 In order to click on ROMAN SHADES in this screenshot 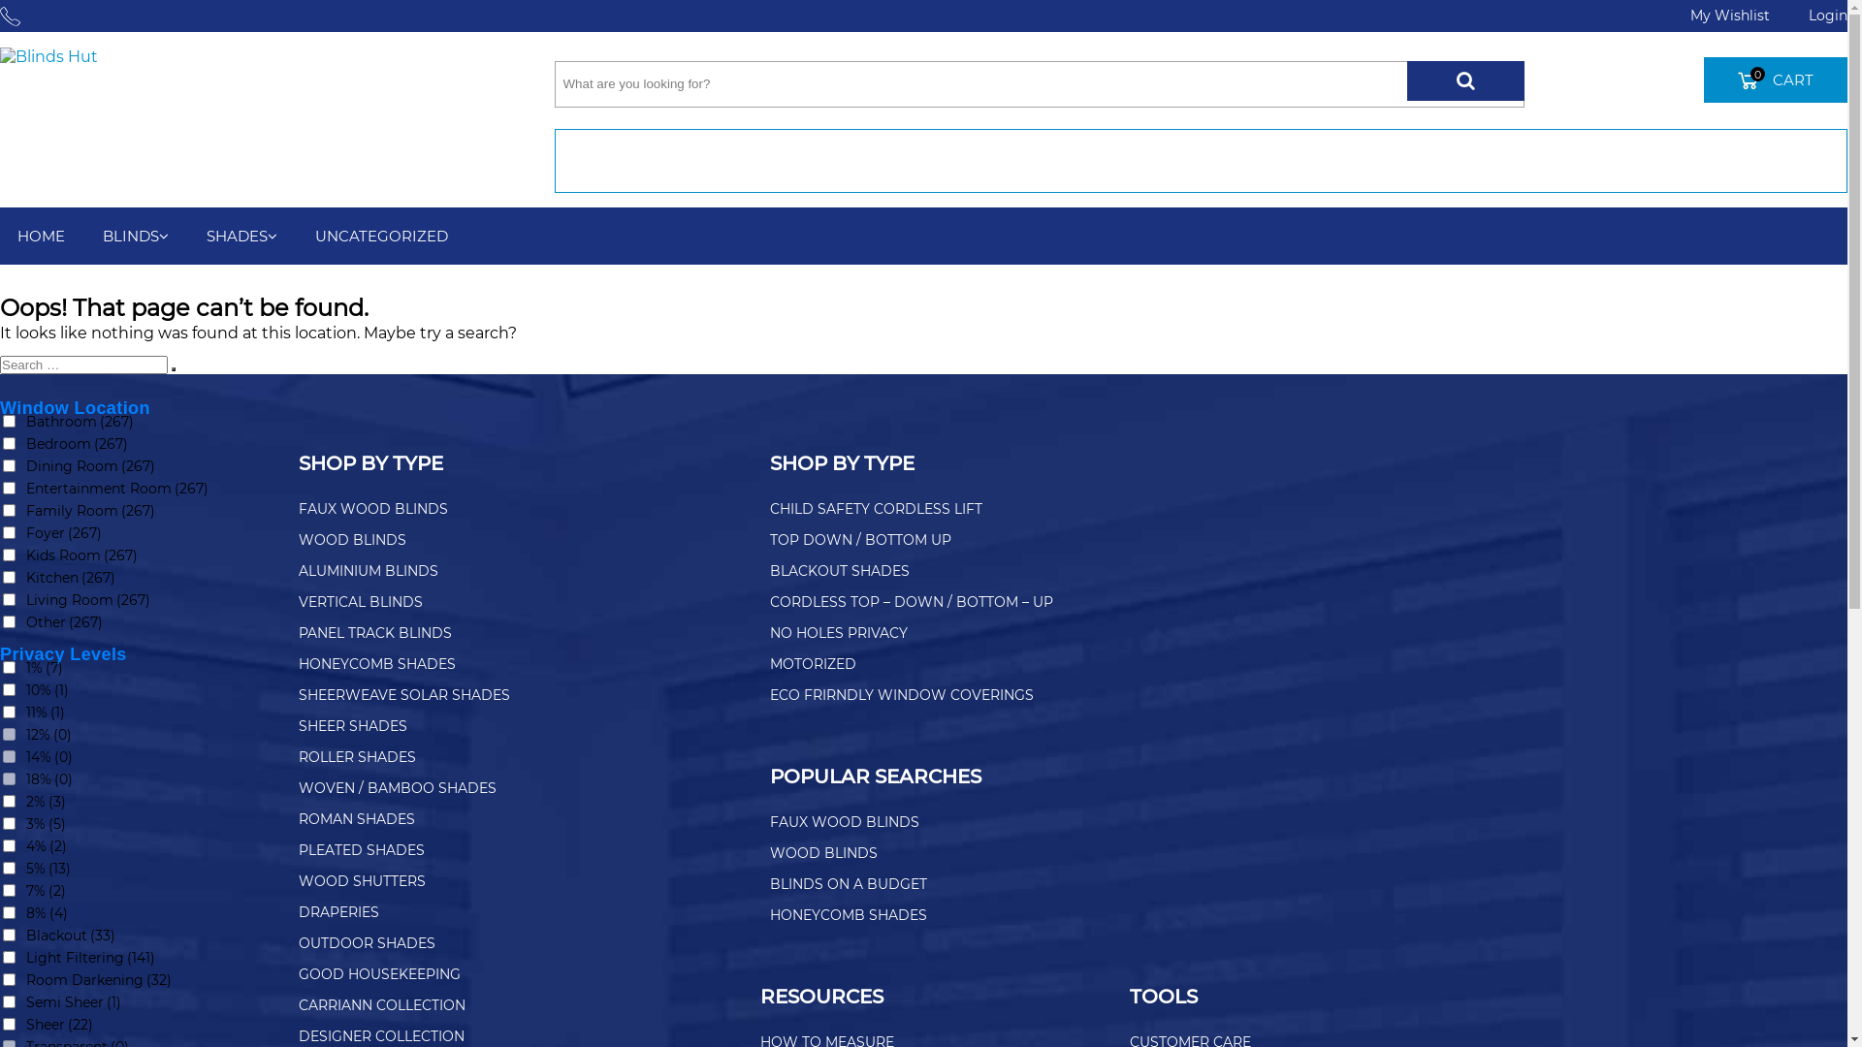, I will do `click(357, 819)`.